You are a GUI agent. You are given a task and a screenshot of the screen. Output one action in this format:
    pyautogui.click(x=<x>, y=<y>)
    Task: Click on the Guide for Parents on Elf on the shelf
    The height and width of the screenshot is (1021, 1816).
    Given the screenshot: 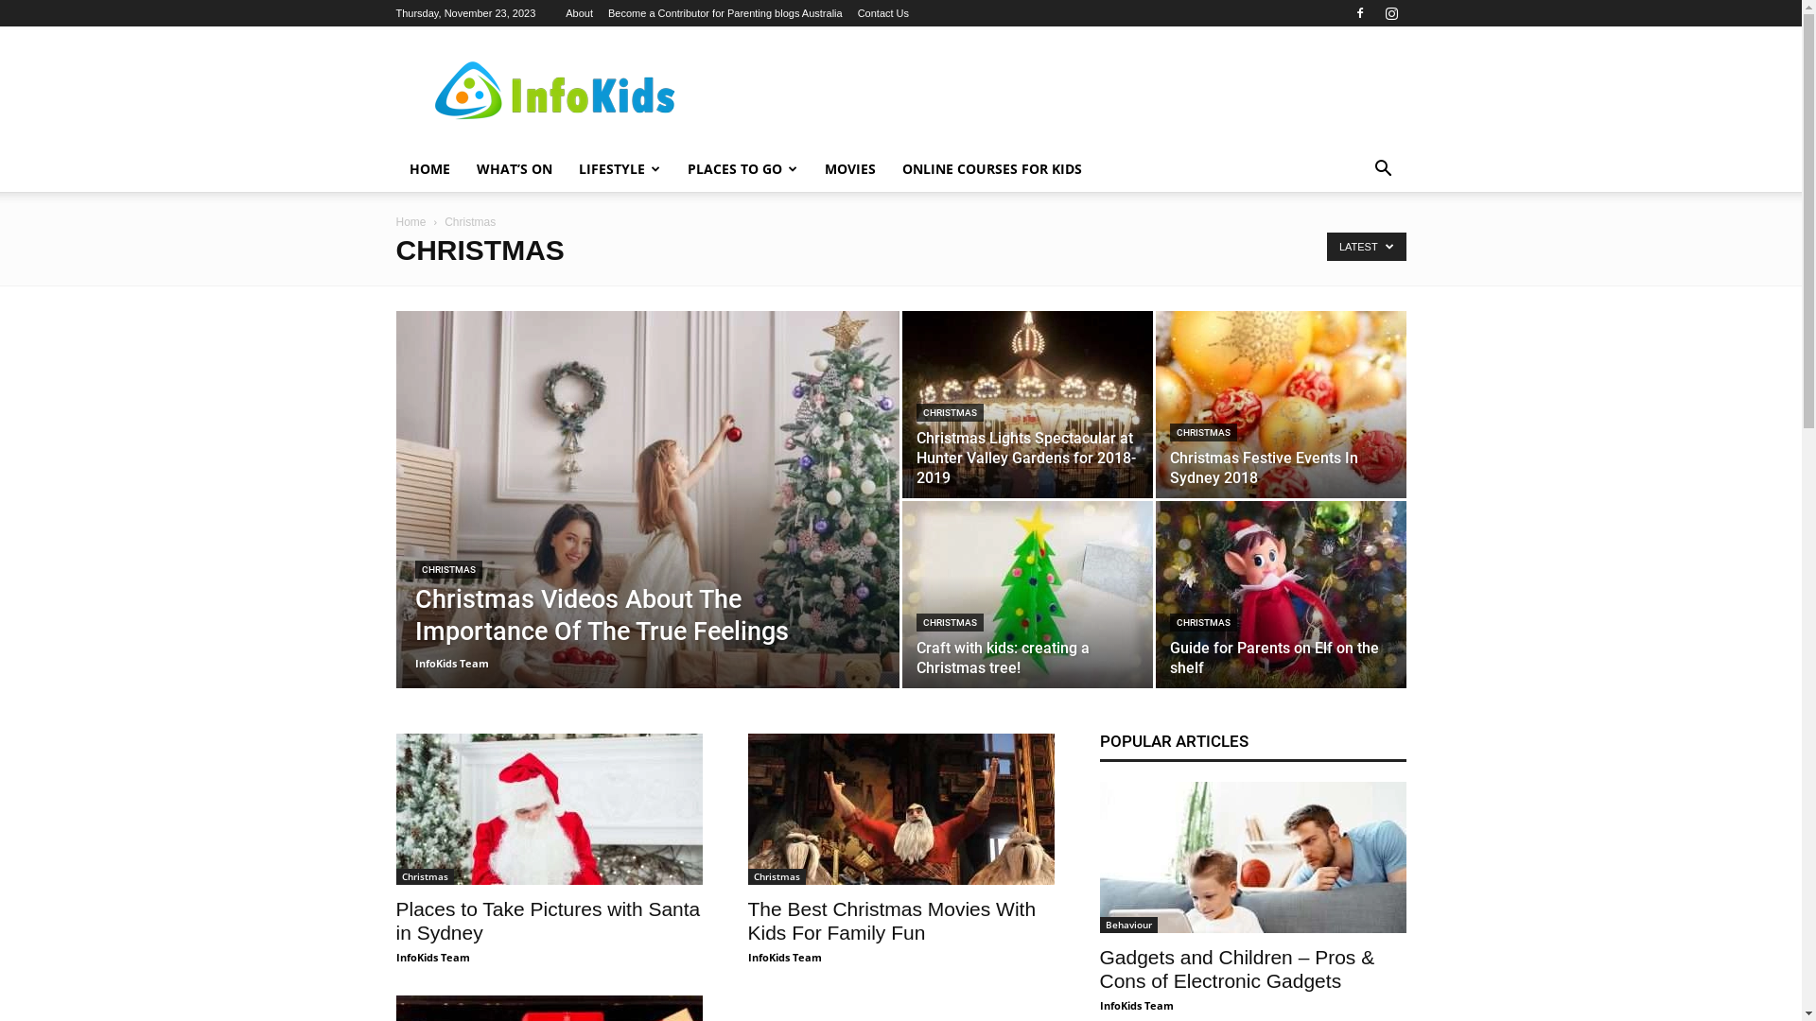 What is the action you would take?
    pyautogui.click(x=1281, y=595)
    